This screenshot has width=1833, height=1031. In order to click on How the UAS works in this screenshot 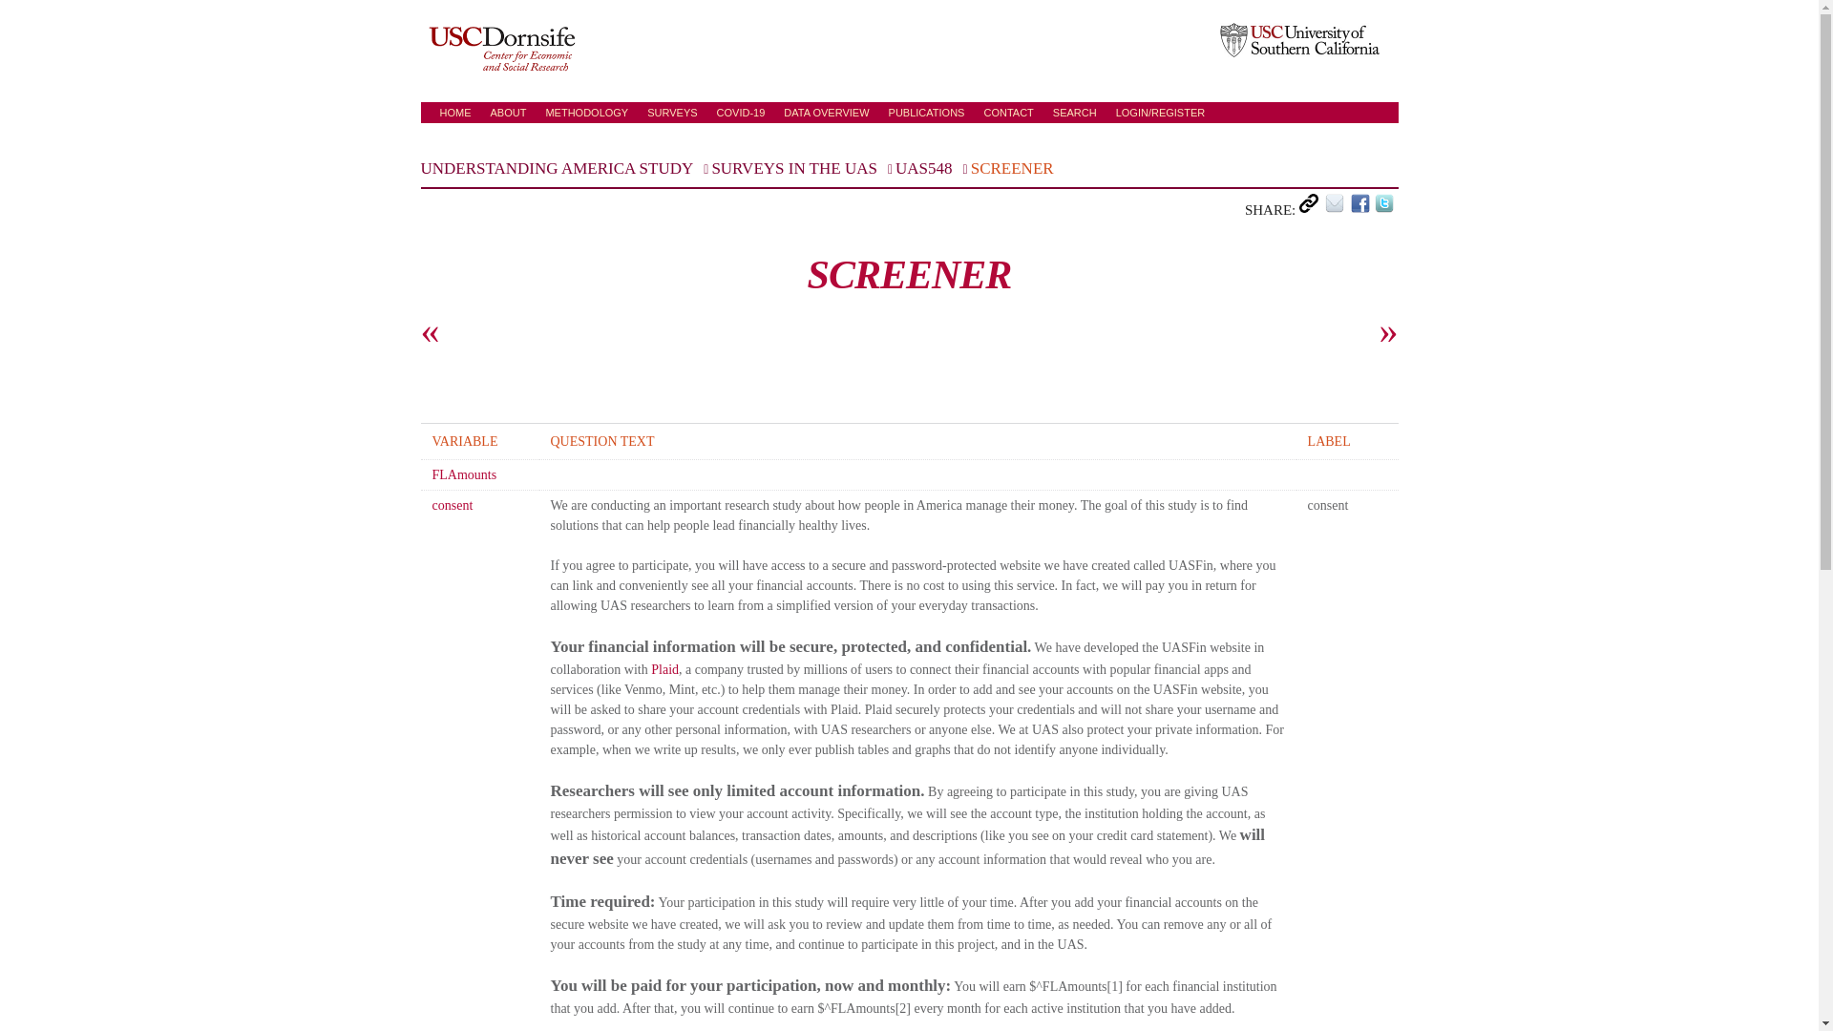, I will do `click(586, 112)`.